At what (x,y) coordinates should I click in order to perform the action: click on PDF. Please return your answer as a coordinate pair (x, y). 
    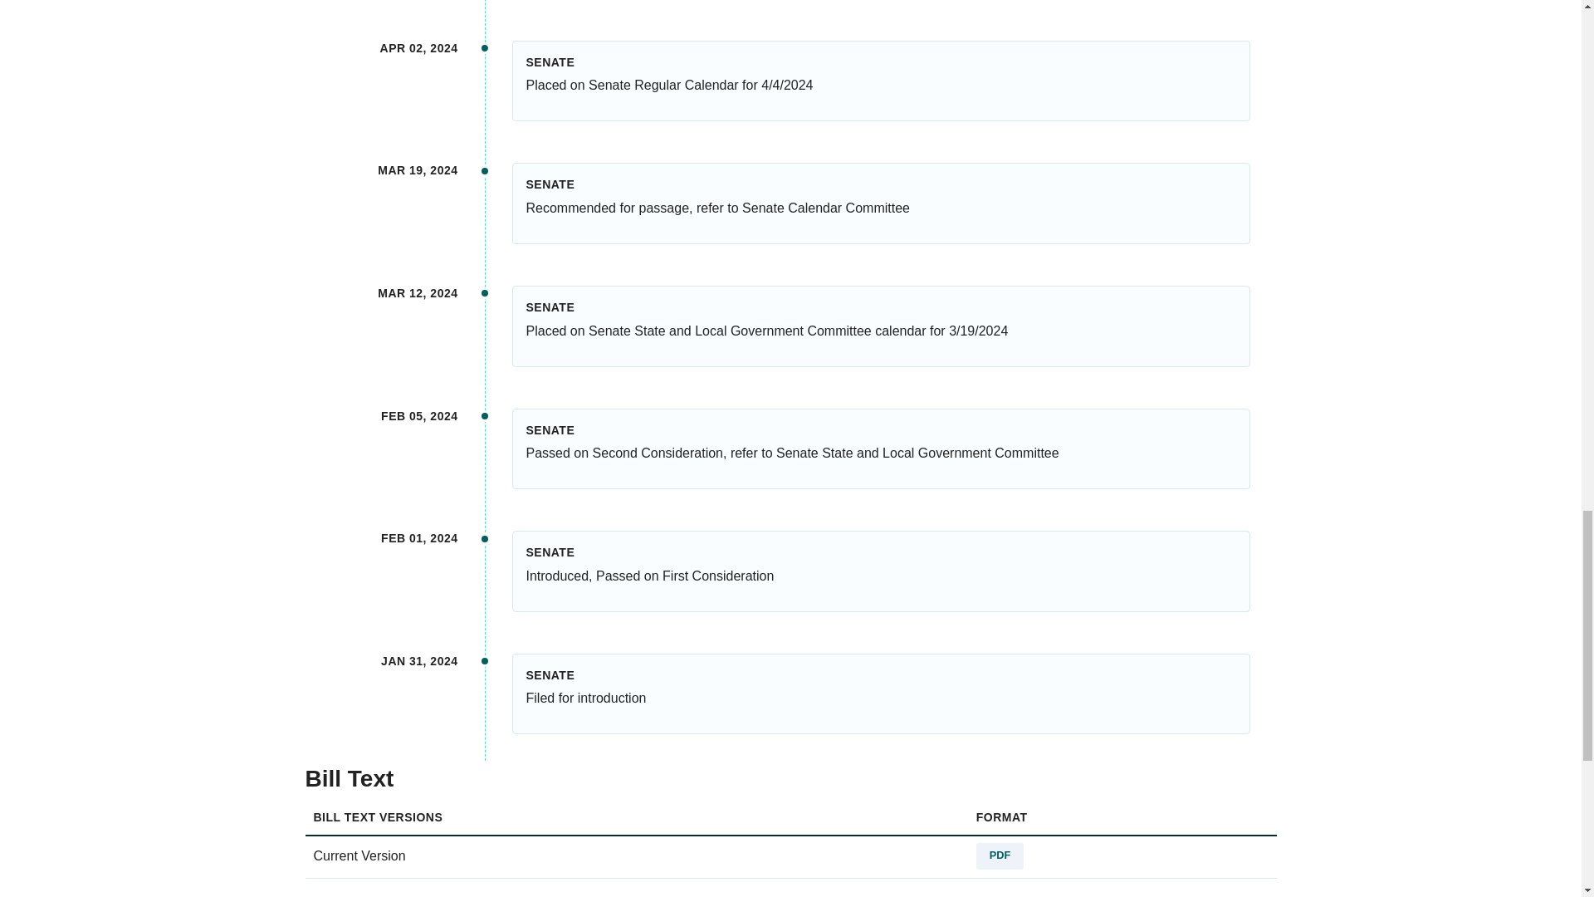
    Looking at the image, I should click on (1000, 855).